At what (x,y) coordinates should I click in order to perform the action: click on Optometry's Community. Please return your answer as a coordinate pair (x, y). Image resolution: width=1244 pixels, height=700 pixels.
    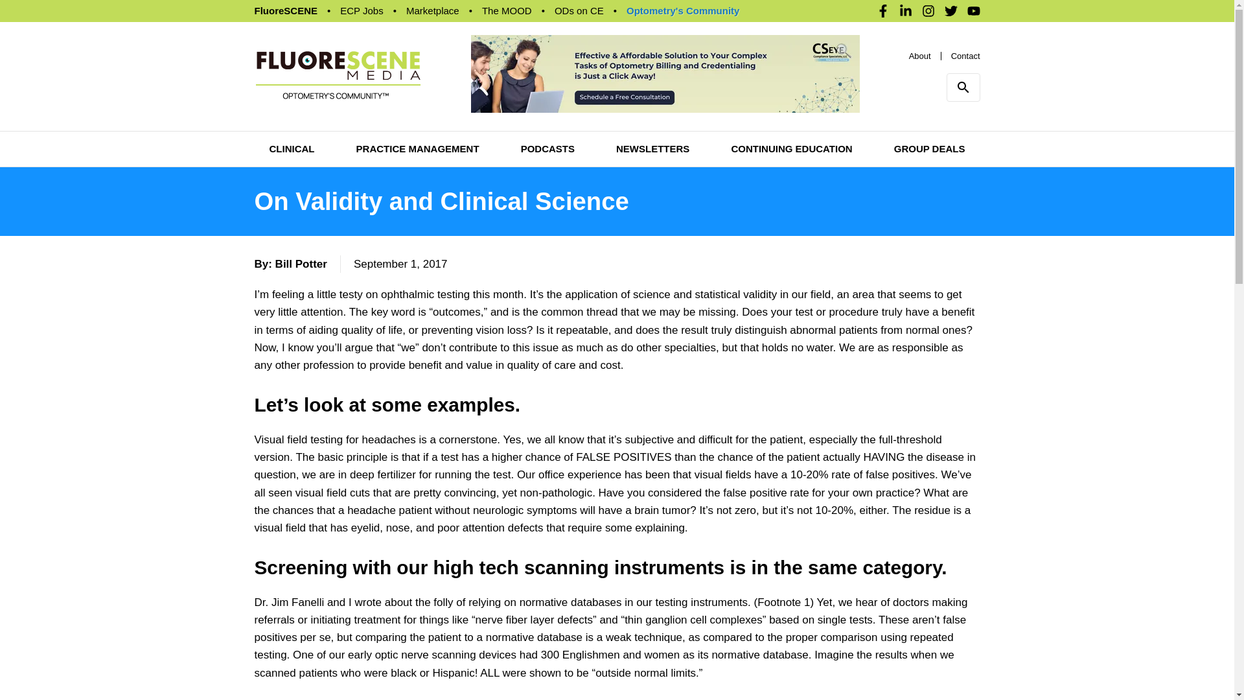
    Looking at the image, I should click on (683, 10).